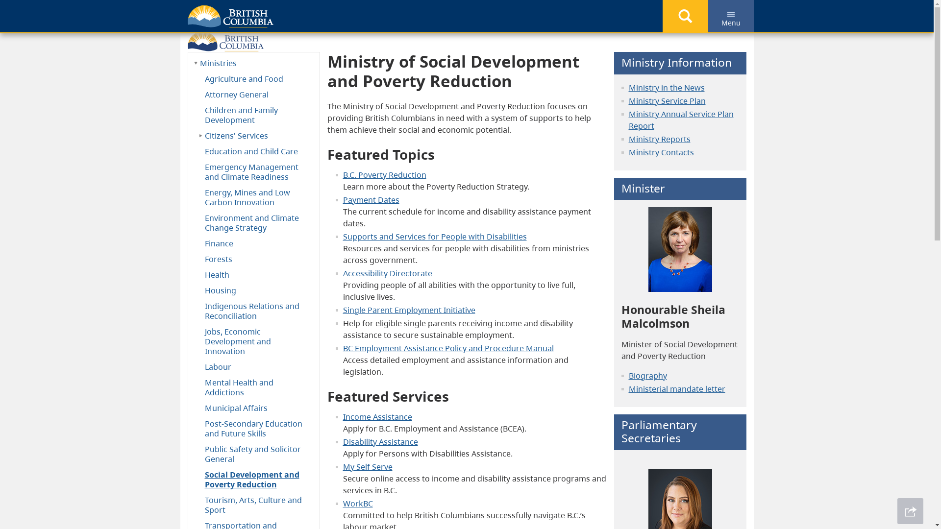  Describe the element at coordinates (448, 348) in the screenshot. I see `BC Employment Assistance Policy and Procedure Manual` at that location.